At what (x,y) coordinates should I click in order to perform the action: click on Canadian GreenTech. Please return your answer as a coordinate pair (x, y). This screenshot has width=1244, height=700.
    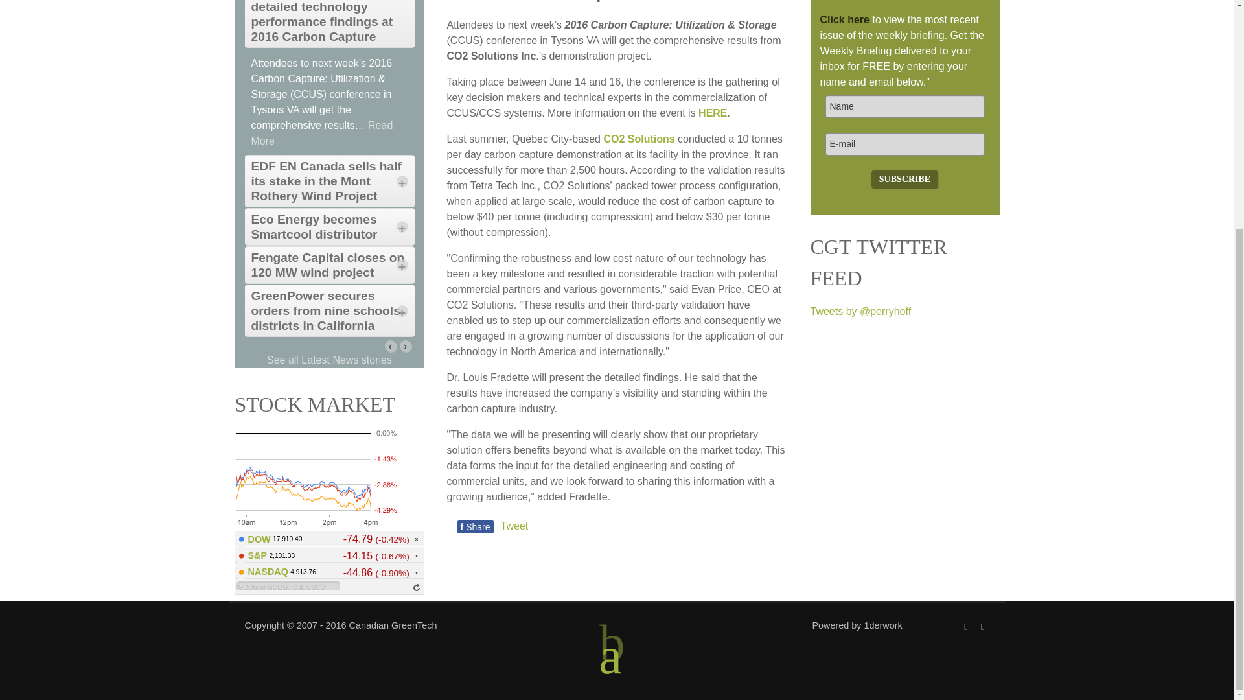
    Looking at the image, I should click on (393, 625).